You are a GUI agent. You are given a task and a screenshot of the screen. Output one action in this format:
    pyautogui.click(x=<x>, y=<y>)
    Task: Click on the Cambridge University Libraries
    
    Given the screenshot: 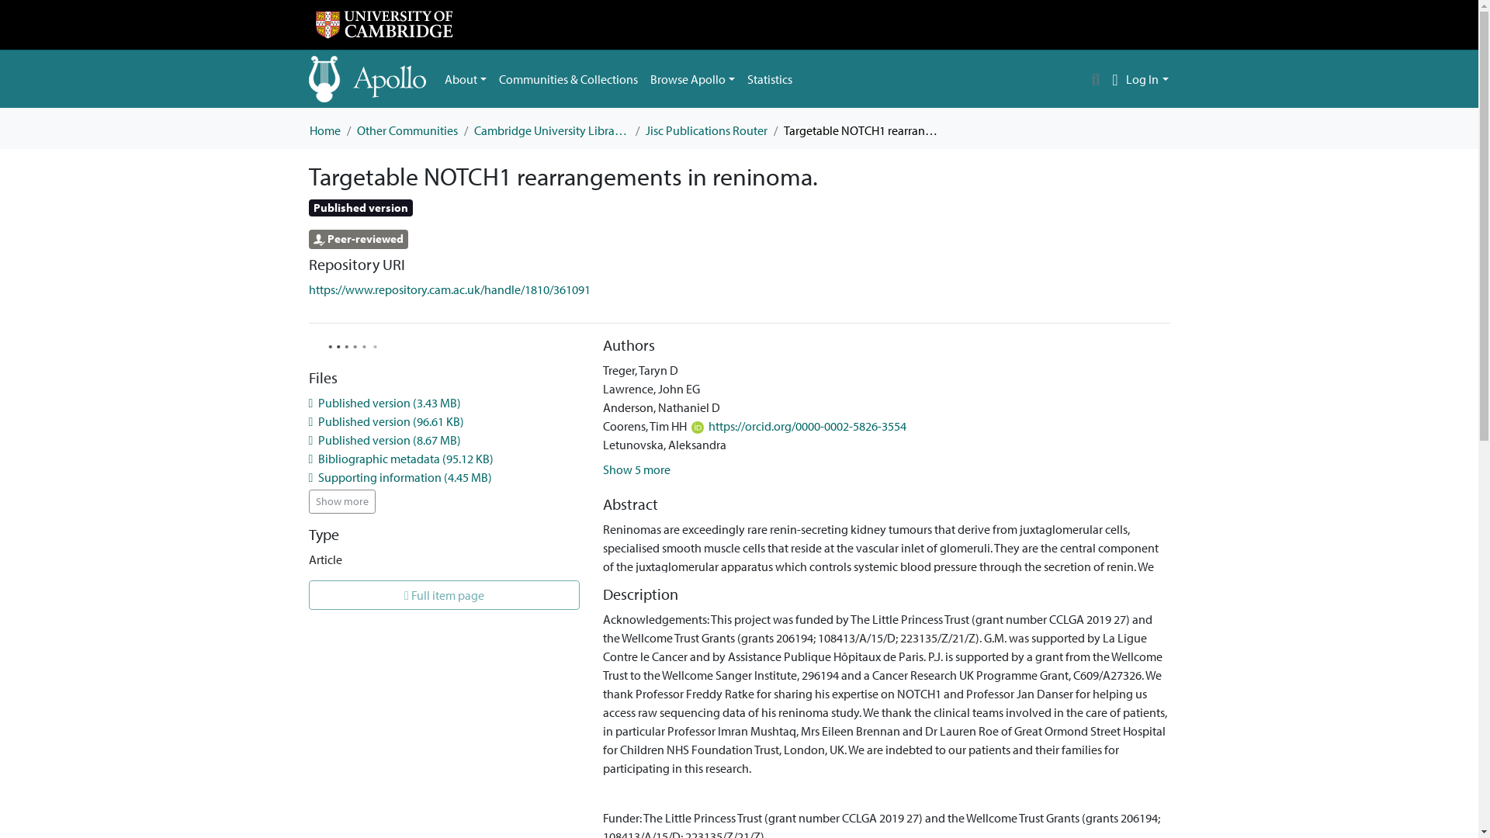 What is the action you would take?
    pyautogui.click(x=551, y=130)
    